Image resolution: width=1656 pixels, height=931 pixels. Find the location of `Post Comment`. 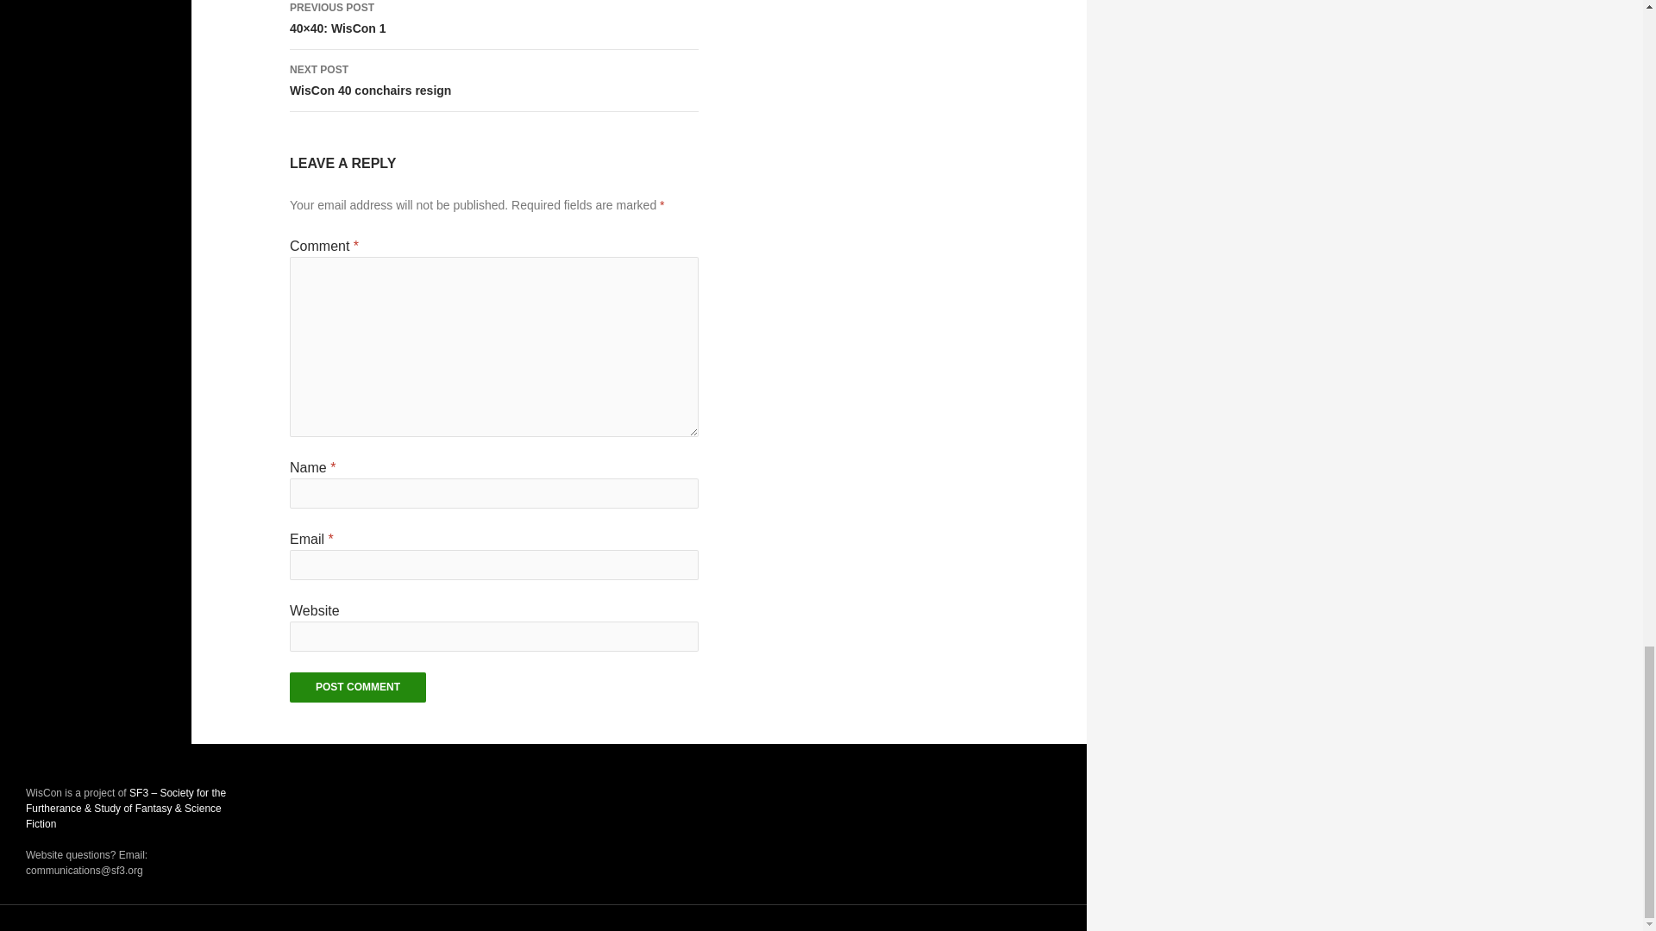

Post Comment is located at coordinates (357, 687).